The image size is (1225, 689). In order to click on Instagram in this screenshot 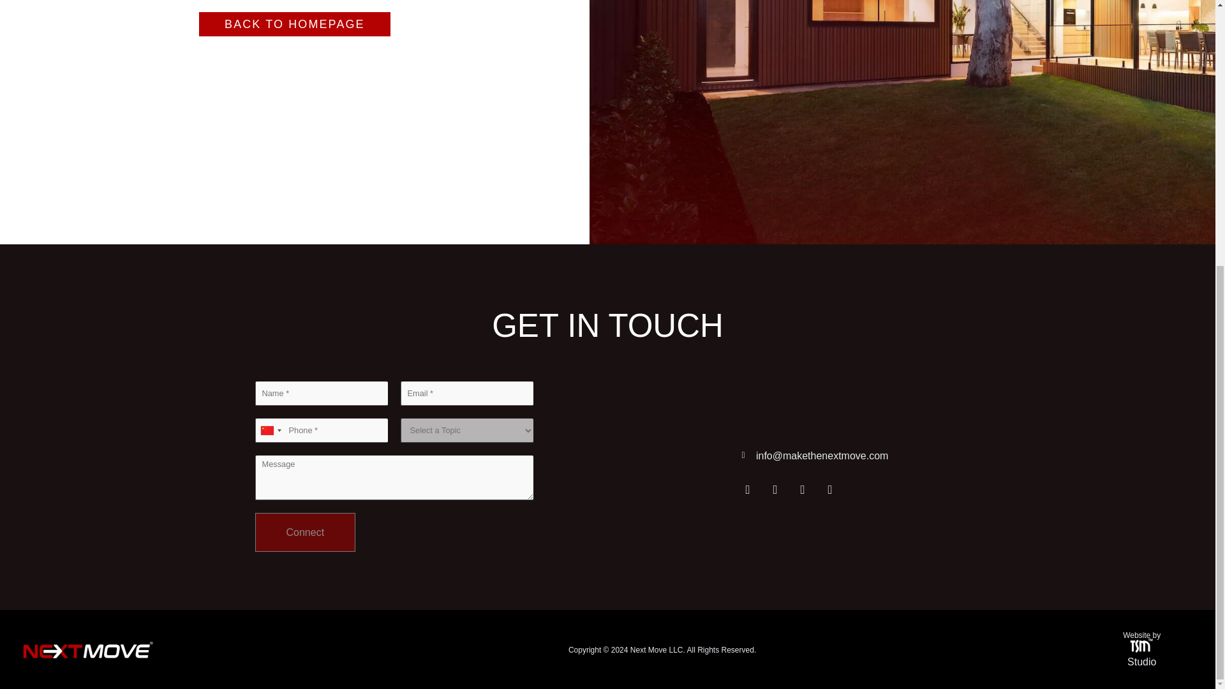, I will do `click(746, 489)`.